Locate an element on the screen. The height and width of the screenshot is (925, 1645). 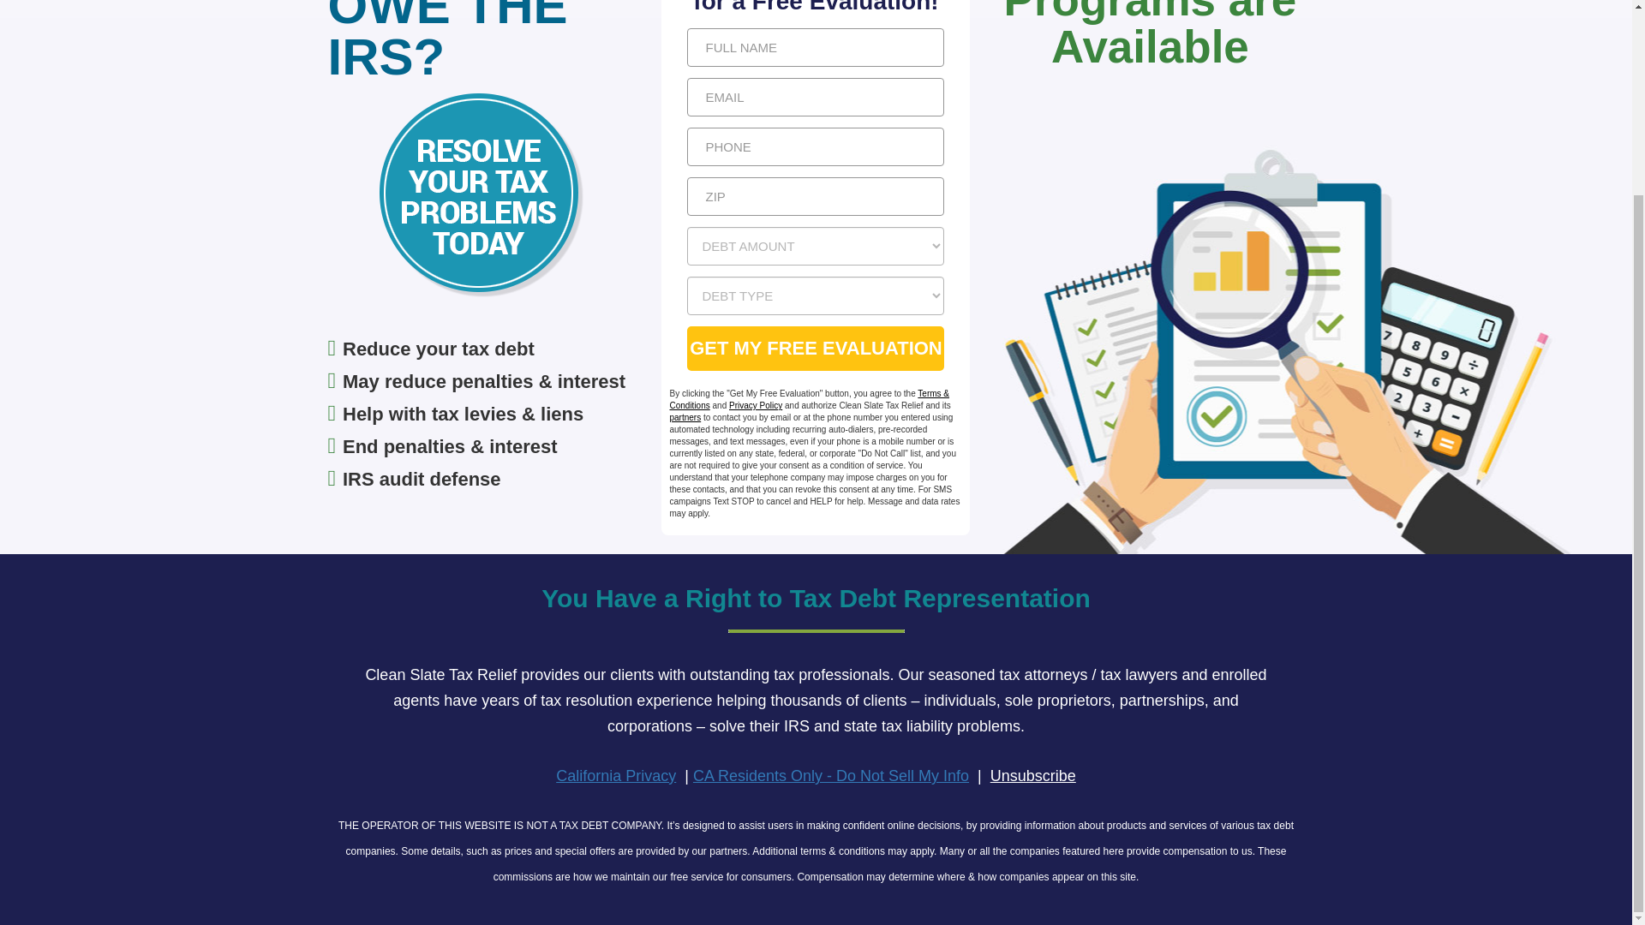
CA Residents Only - Do Not Sell My Info is located at coordinates (830, 776).